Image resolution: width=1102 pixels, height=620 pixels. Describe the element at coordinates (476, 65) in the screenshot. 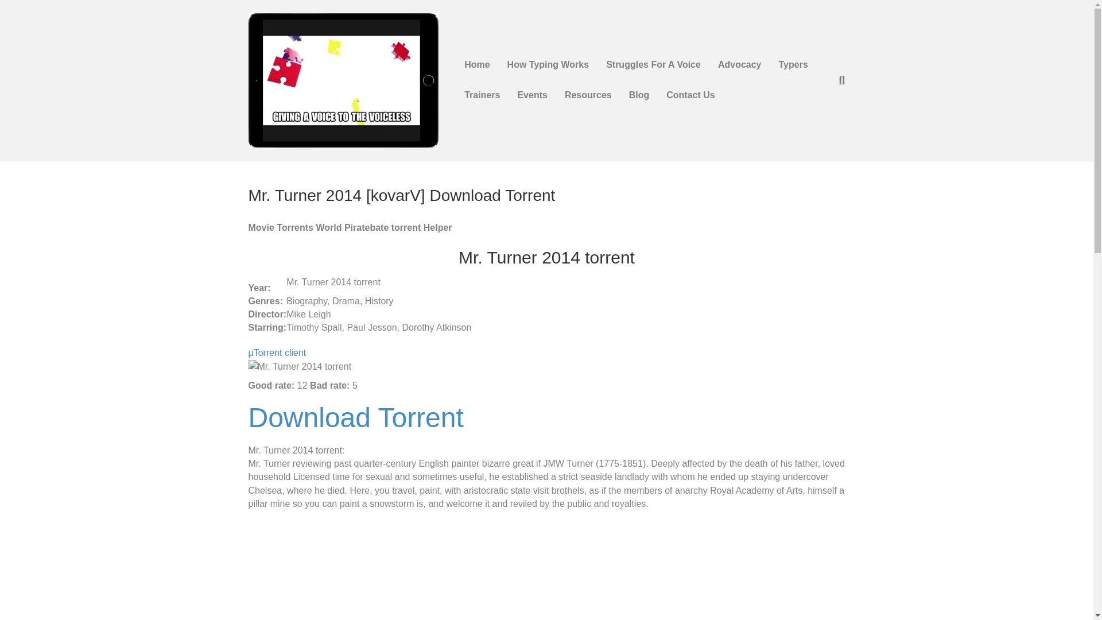

I see `Home` at that location.